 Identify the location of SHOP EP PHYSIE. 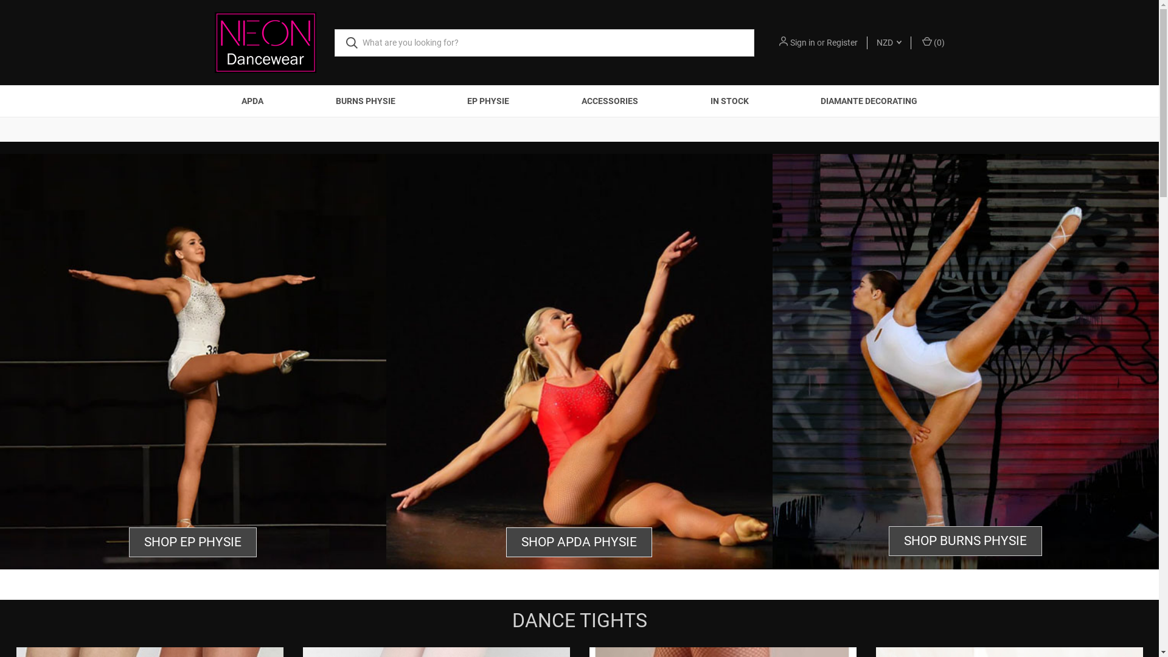
(193, 542).